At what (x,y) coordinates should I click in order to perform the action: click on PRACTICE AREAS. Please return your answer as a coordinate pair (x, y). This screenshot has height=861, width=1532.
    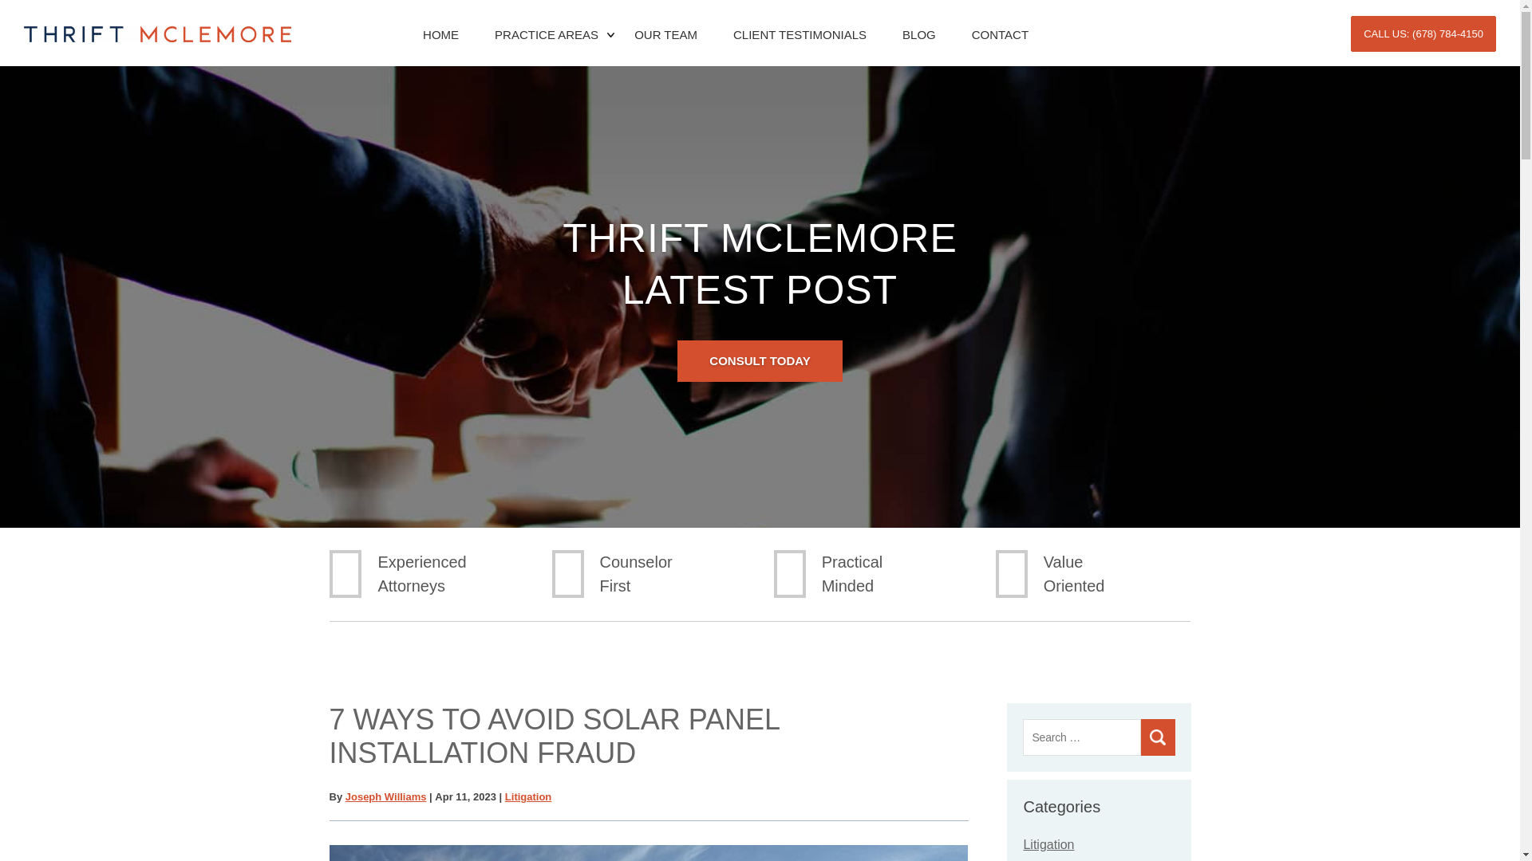
    Looking at the image, I should click on (544, 41).